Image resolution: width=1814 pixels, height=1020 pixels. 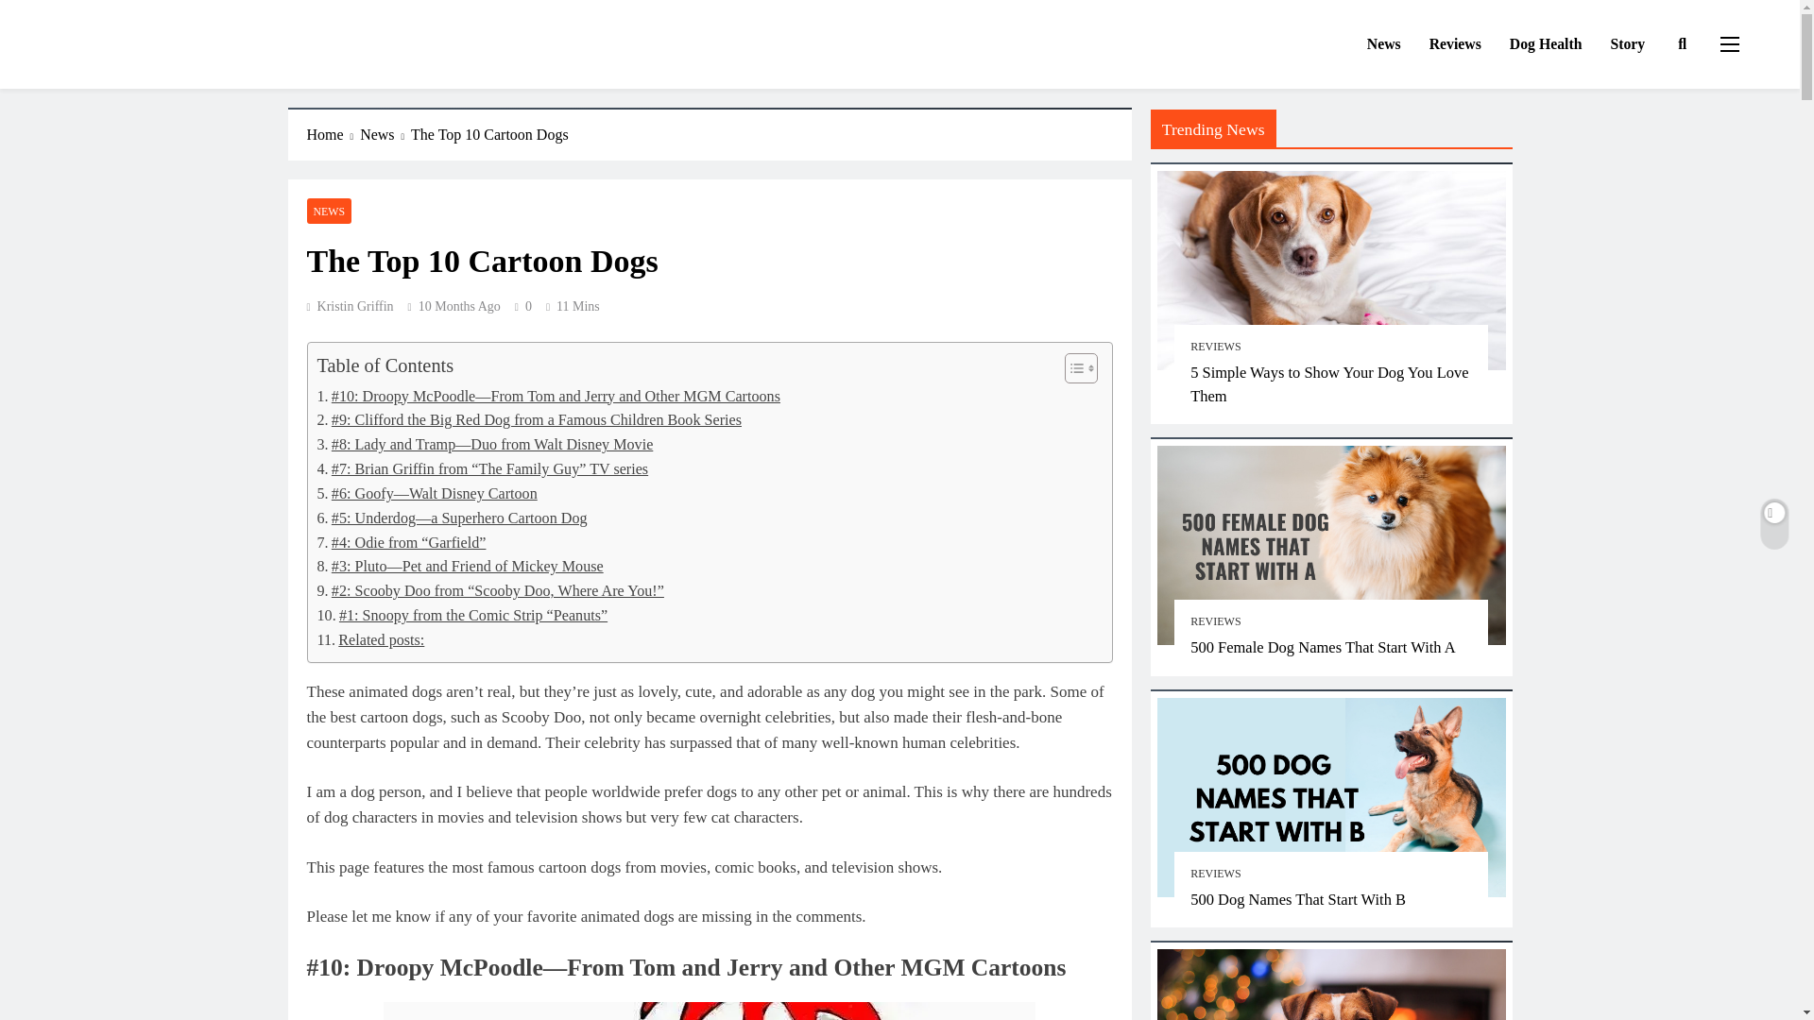 What do you see at coordinates (1455, 44) in the screenshot?
I see `Reviews` at bounding box center [1455, 44].